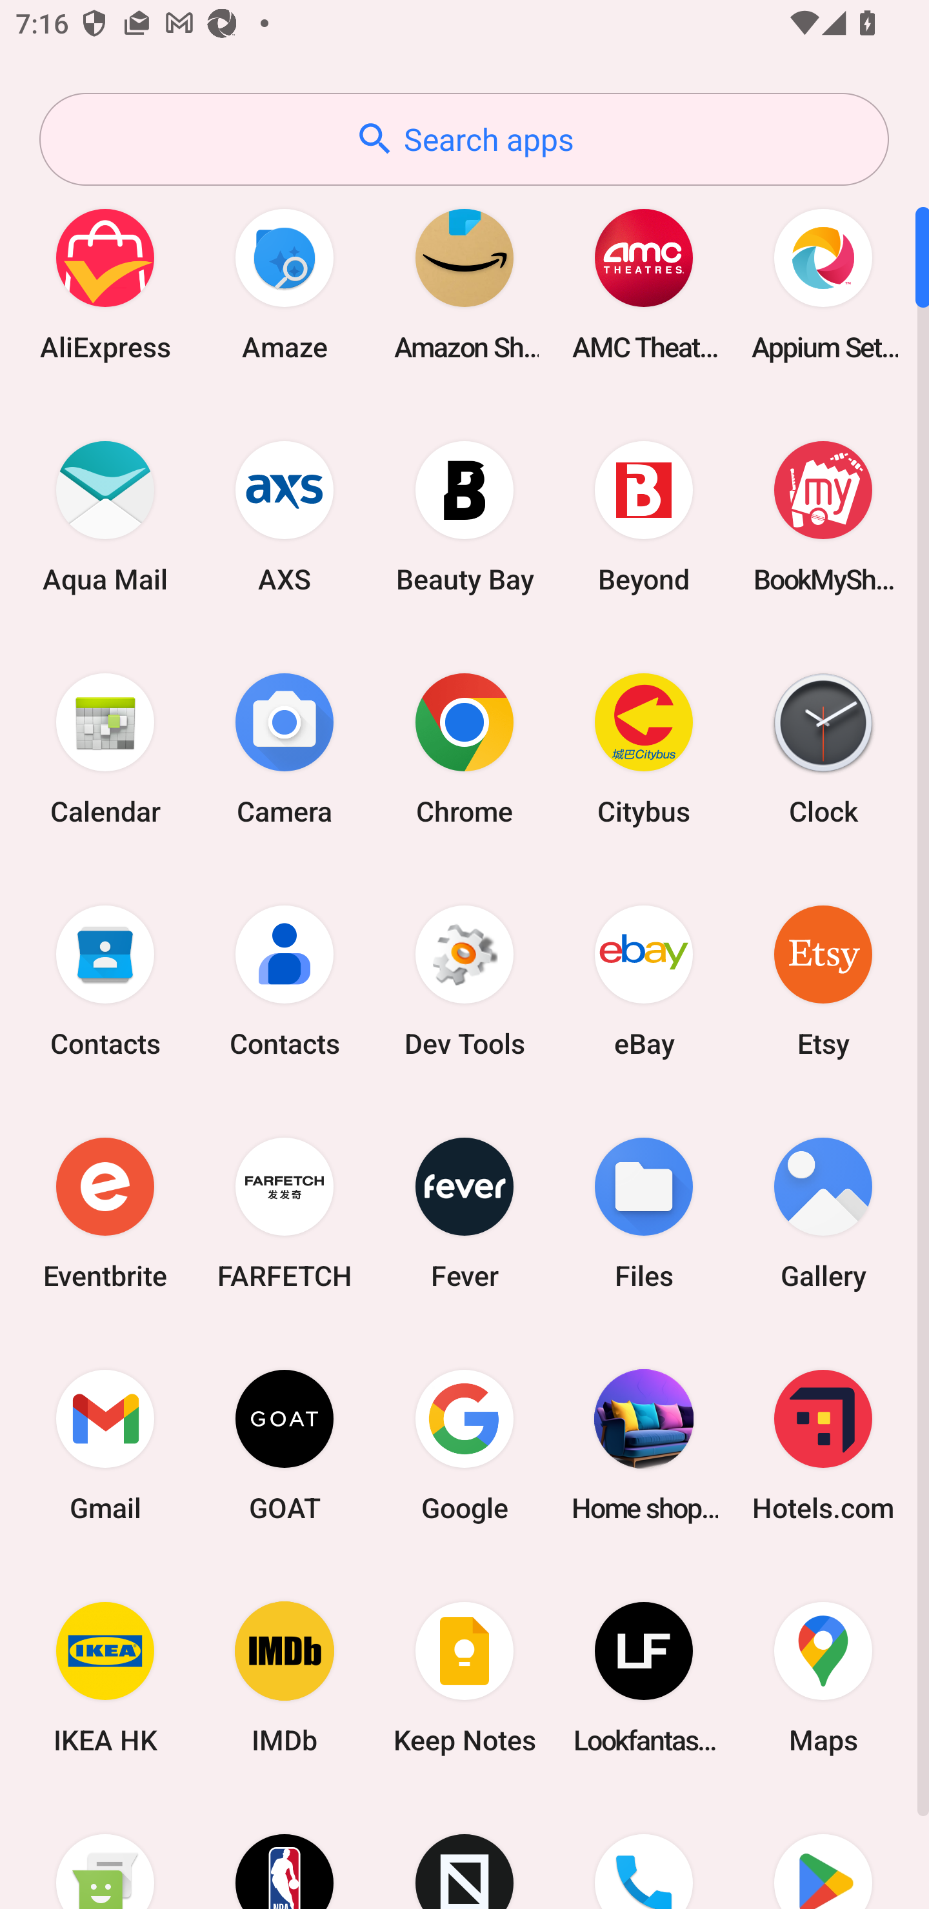 This screenshot has width=929, height=1909. What do you see at coordinates (105, 748) in the screenshot?
I see `Calendar` at bounding box center [105, 748].